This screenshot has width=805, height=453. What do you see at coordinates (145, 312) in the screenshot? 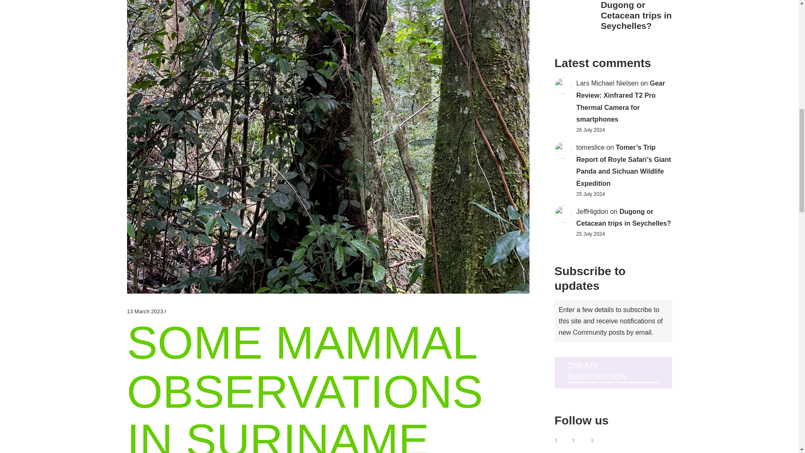
I see `Title Text: ` at bounding box center [145, 312].